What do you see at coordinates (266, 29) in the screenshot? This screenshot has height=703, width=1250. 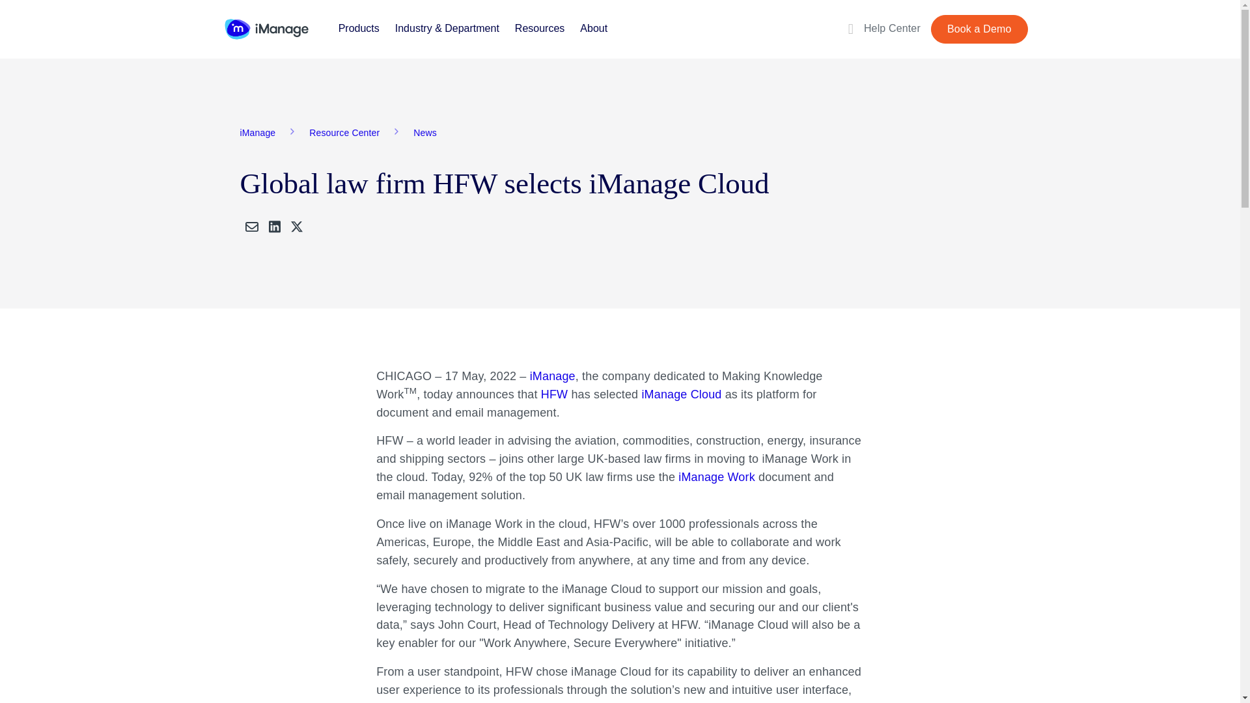 I see `iManage` at bounding box center [266, 29].